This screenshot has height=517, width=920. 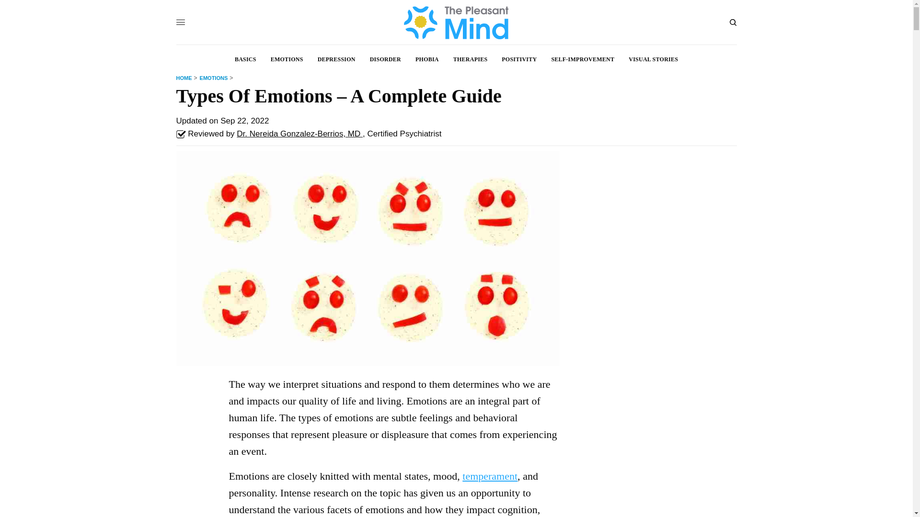 What do you see at coordinates (217, 78) in the screenshot?
I see `EMOTIONS` at bounding box center [217, 78].